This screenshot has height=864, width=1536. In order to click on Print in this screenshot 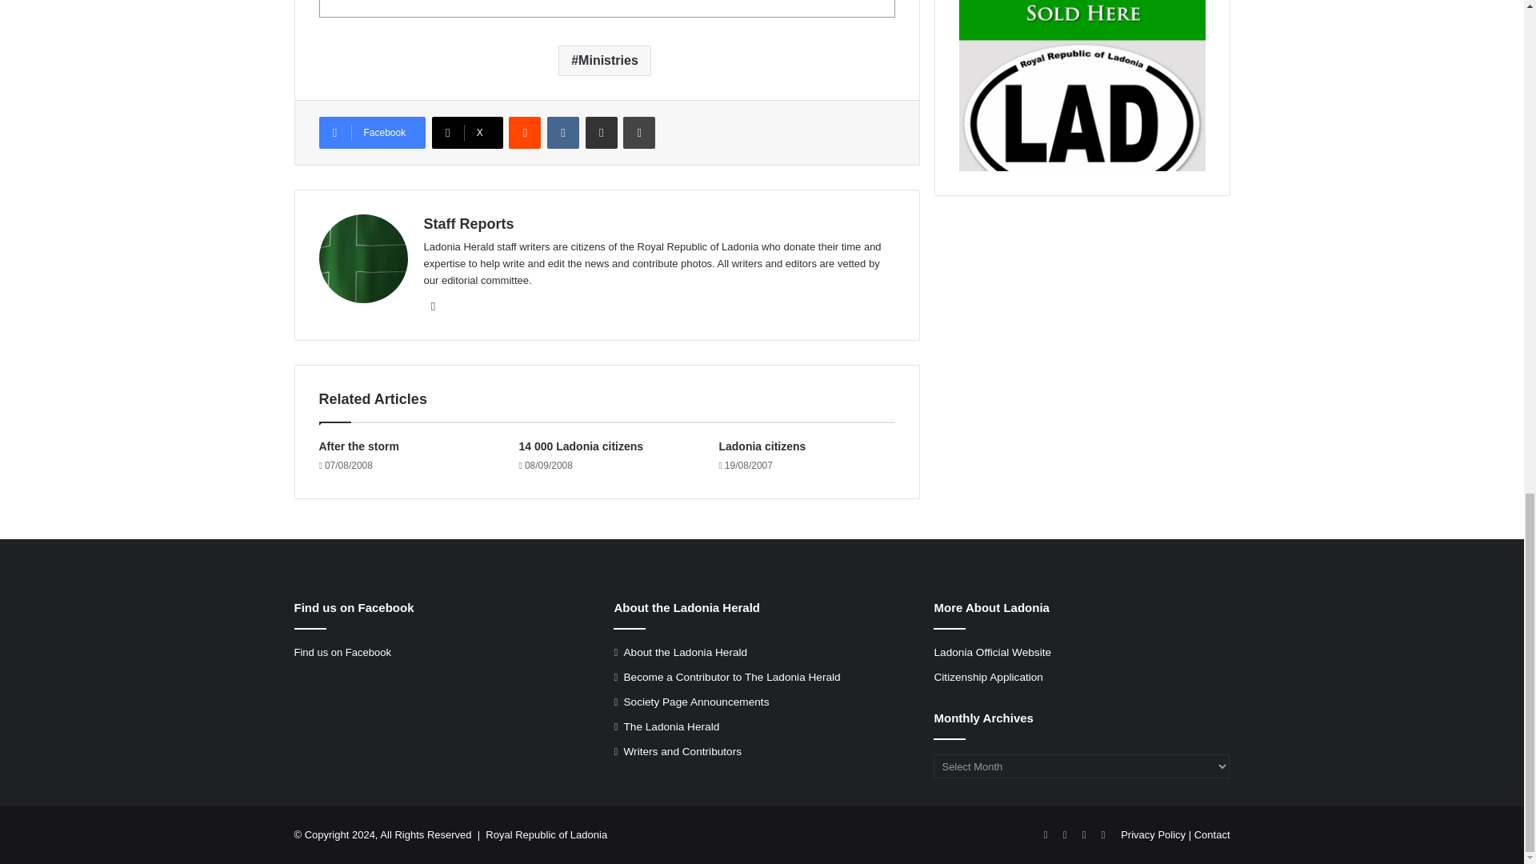, I will do `click(639, 132)`.